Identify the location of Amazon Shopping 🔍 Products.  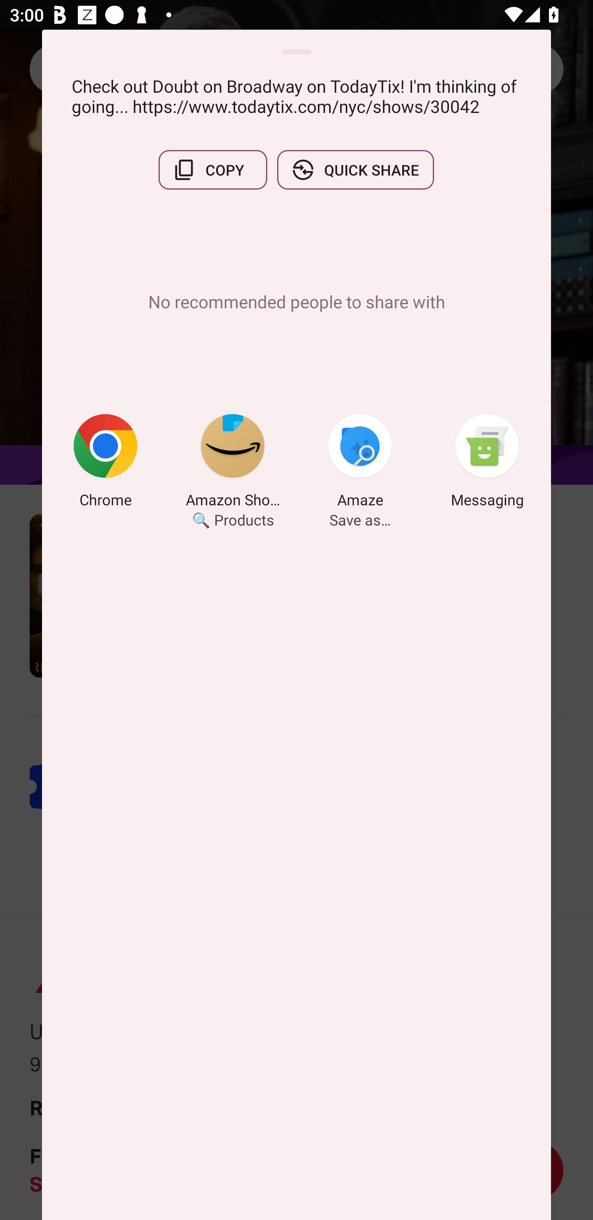
(233, 463).